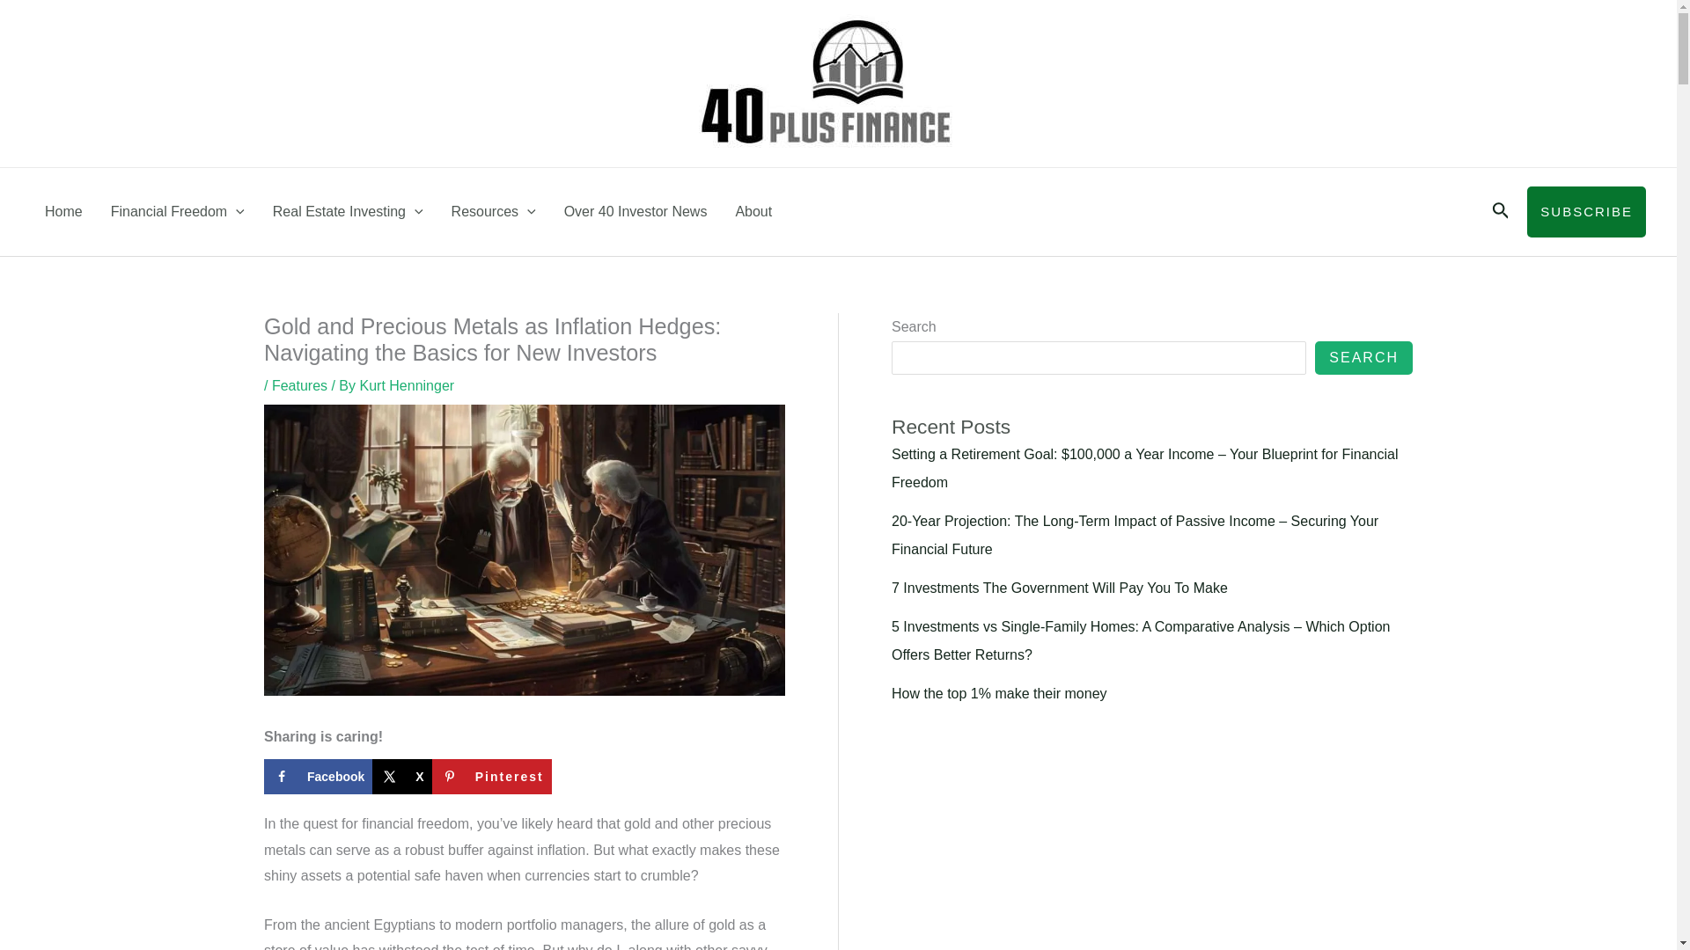 The height and width of the screenshot is (950, 1690). Describe the element at coordinates (1586, 211) in the screenshot. I see `SUBSCRIBE` at that location.